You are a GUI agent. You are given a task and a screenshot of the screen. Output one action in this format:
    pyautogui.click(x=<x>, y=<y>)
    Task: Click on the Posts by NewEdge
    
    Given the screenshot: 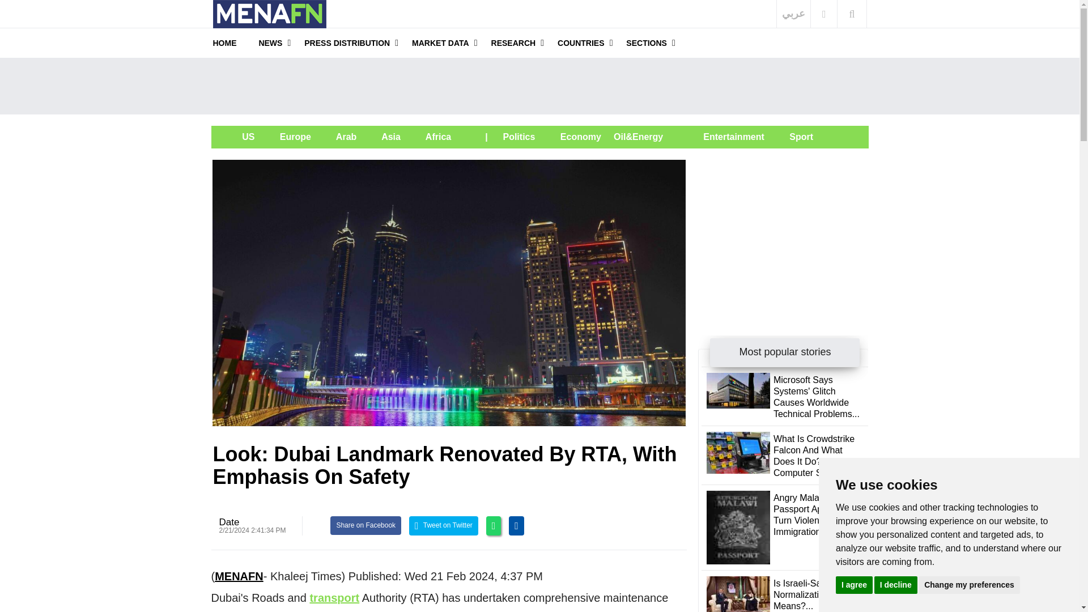 What is the action you would take?
    pyautogui.click(x=229, y=521)
    